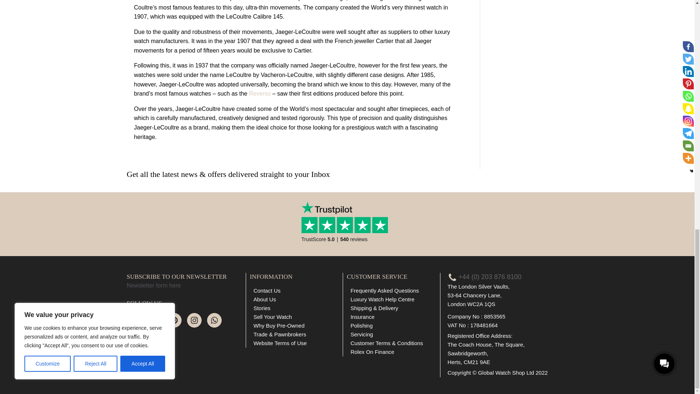 This screenshot has width=700, height=394. I want to click on Customer reviews powered by Trustpilot, so click(347, 228).